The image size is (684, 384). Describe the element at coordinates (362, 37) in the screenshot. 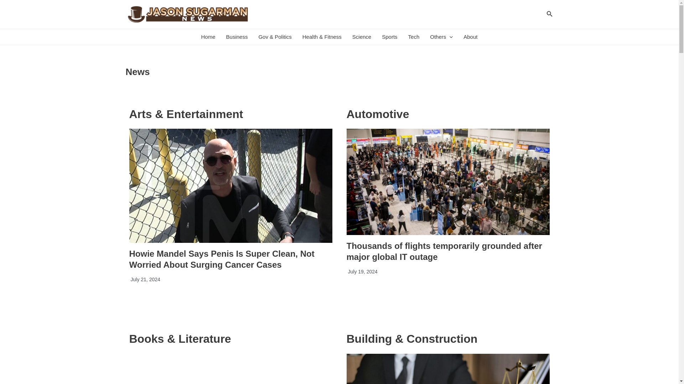

I see `Science` at that location.